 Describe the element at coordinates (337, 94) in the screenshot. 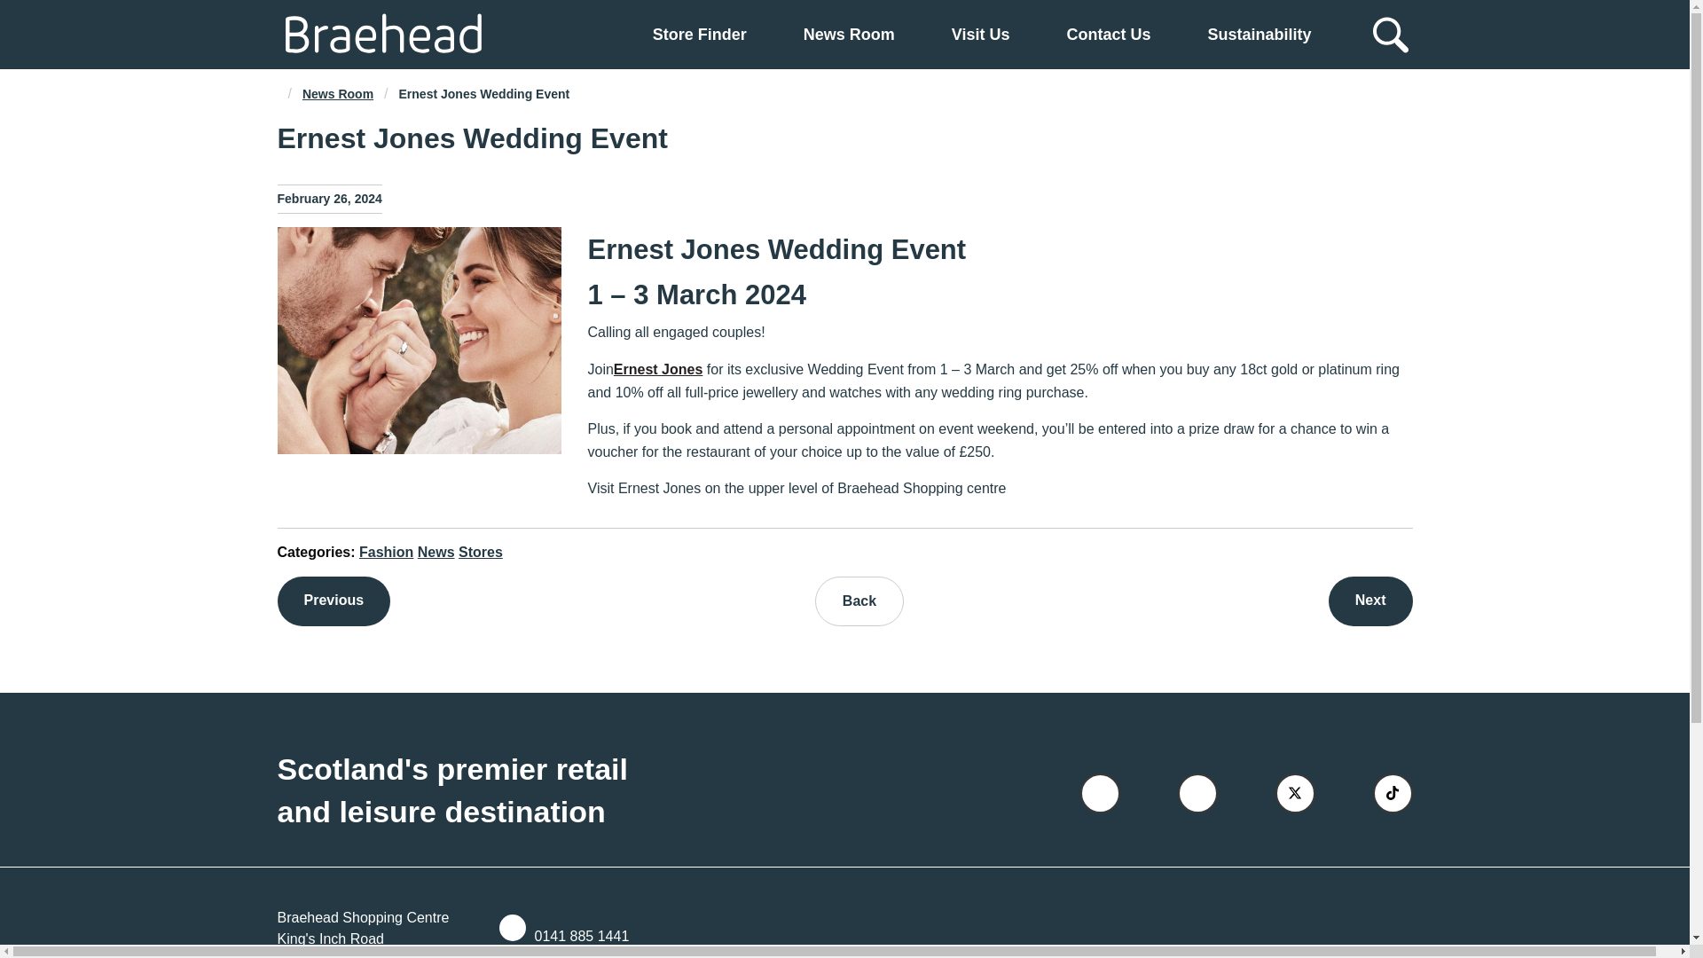

I see `News Room` at that location.